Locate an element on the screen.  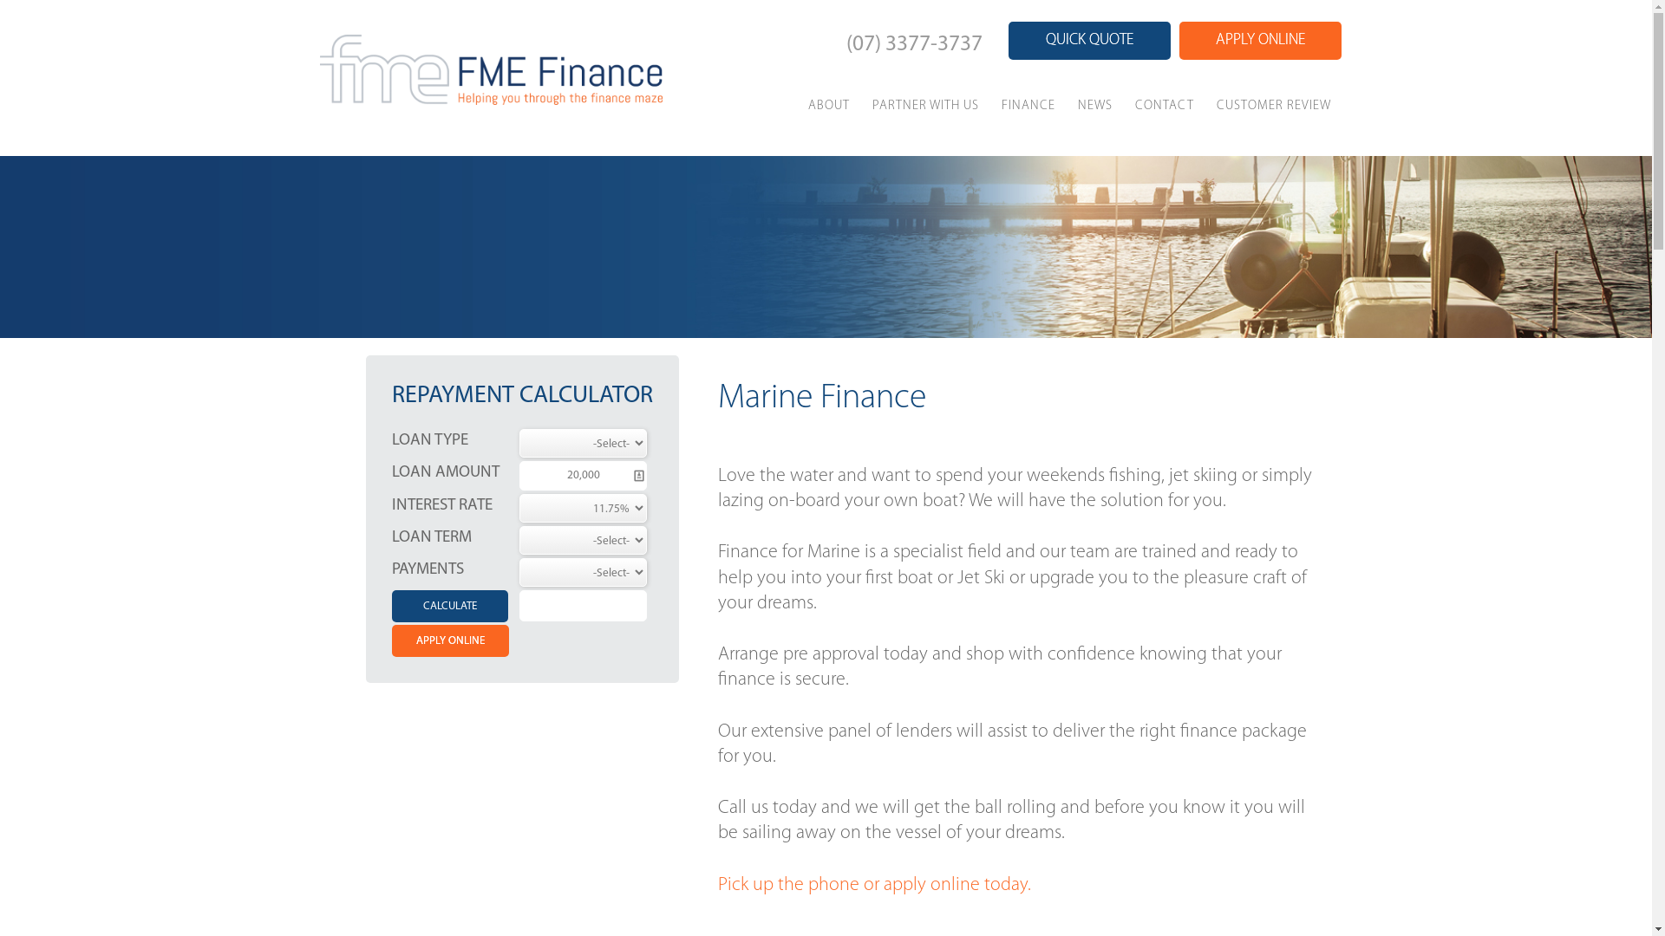
PARTNER WITH US is located at coordinates (924, 104).